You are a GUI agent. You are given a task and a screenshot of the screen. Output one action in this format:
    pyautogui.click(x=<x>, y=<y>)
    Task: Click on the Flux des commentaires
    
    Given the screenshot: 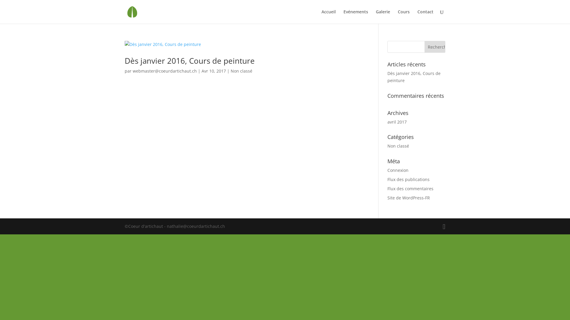 What is the action you would take?
    pyautogui.click(x=410, y=188)
    